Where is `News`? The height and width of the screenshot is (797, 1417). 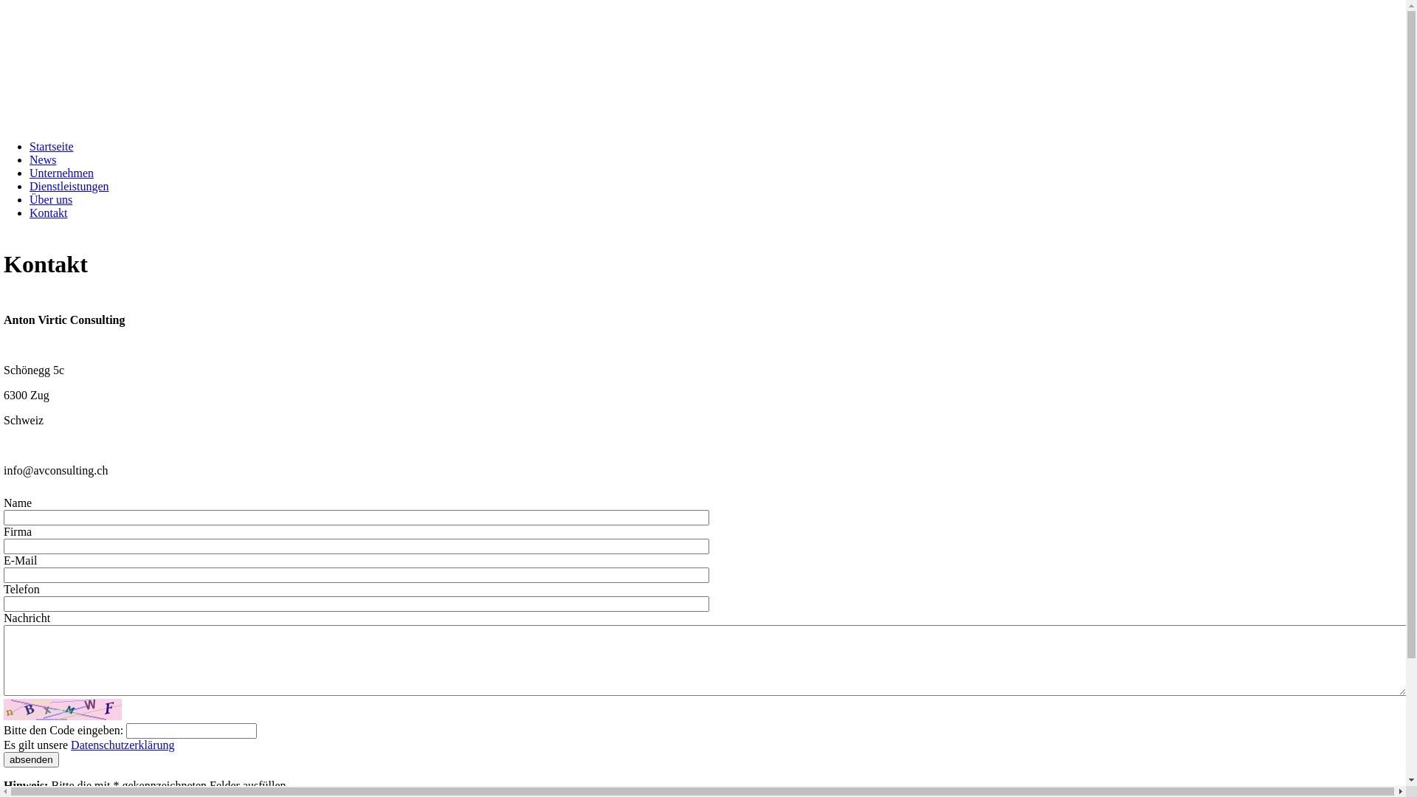
News is located at coordinates (43, 159).